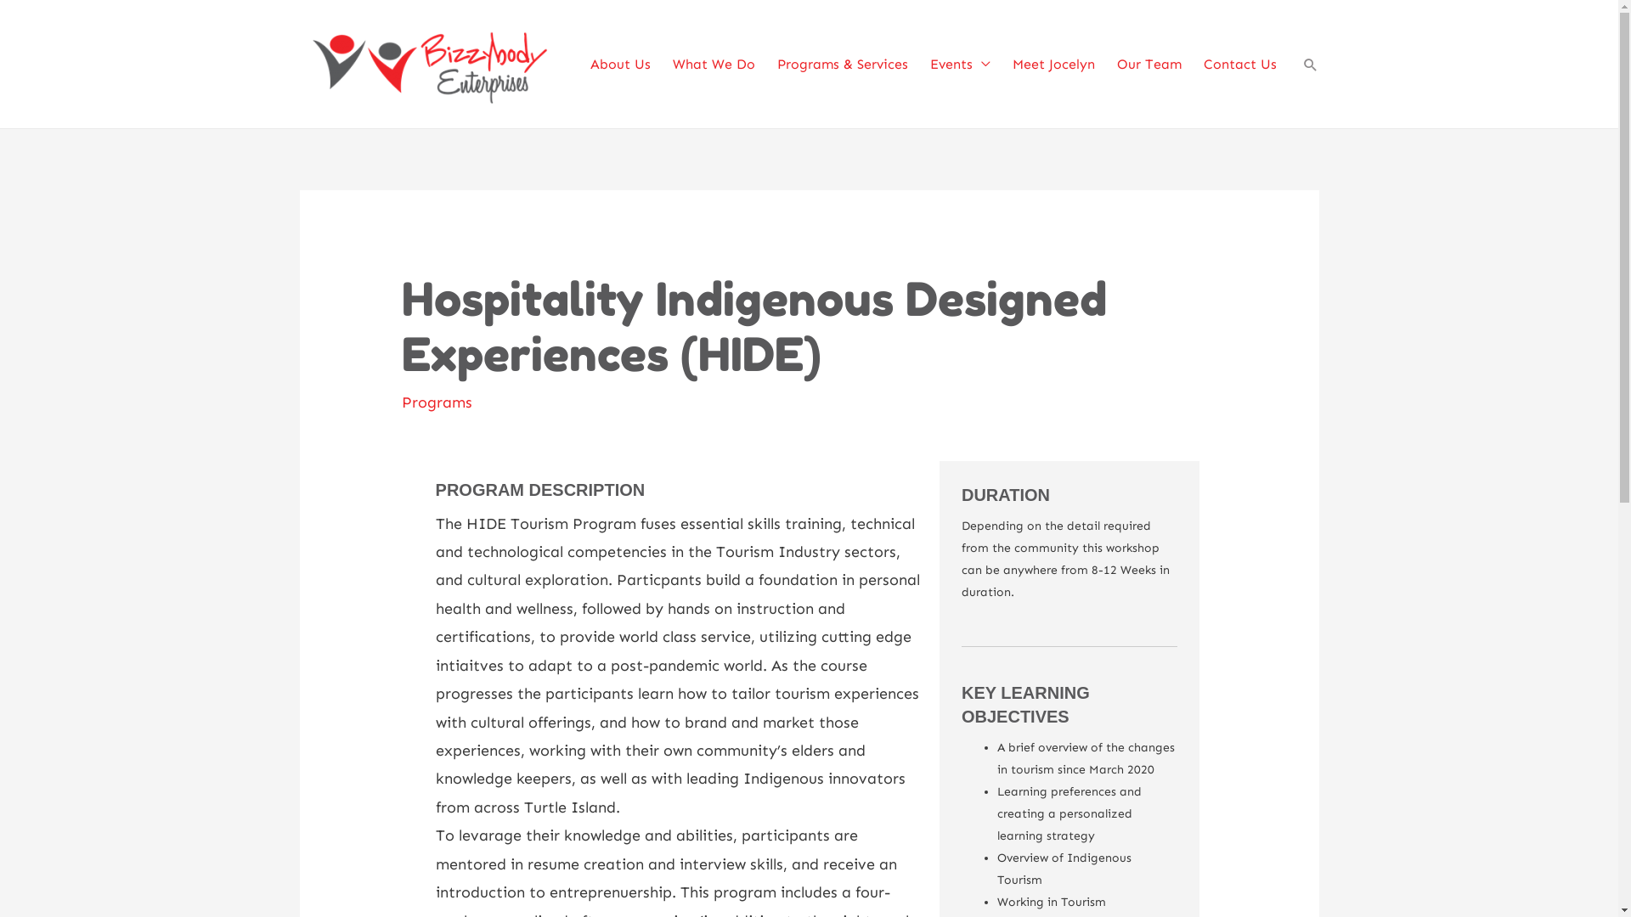  I want to click on Search, so click(1310, 65).